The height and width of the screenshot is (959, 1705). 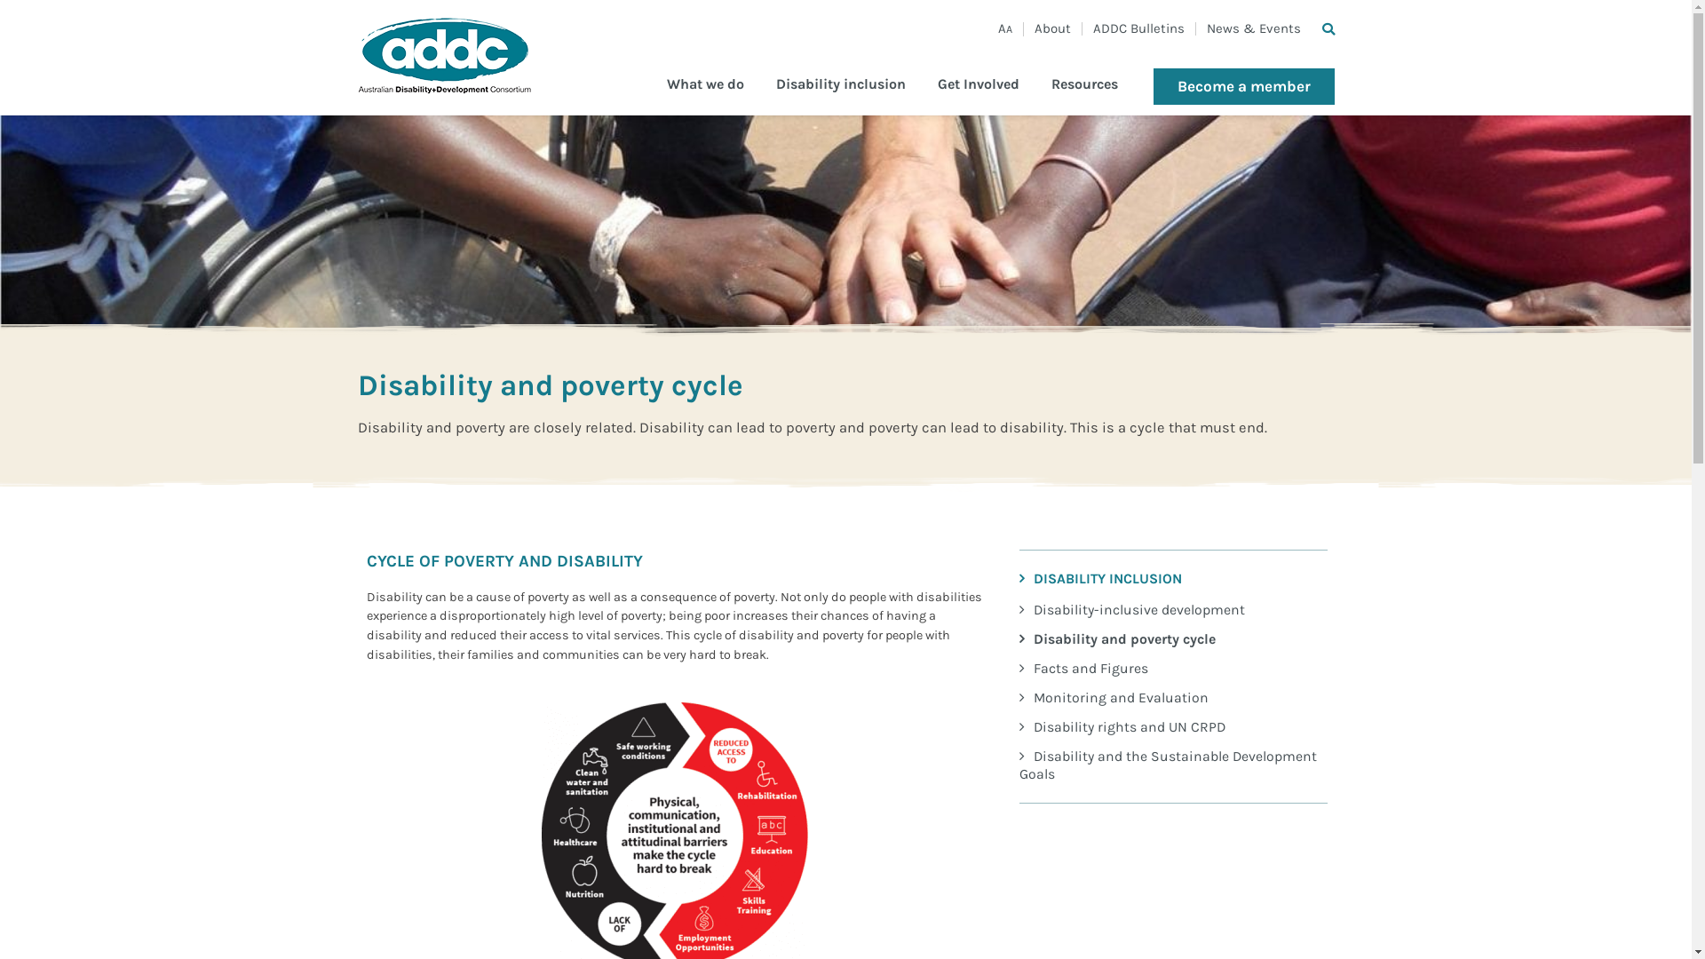 I want to click on Become a member, so click(x=1243, y=87).